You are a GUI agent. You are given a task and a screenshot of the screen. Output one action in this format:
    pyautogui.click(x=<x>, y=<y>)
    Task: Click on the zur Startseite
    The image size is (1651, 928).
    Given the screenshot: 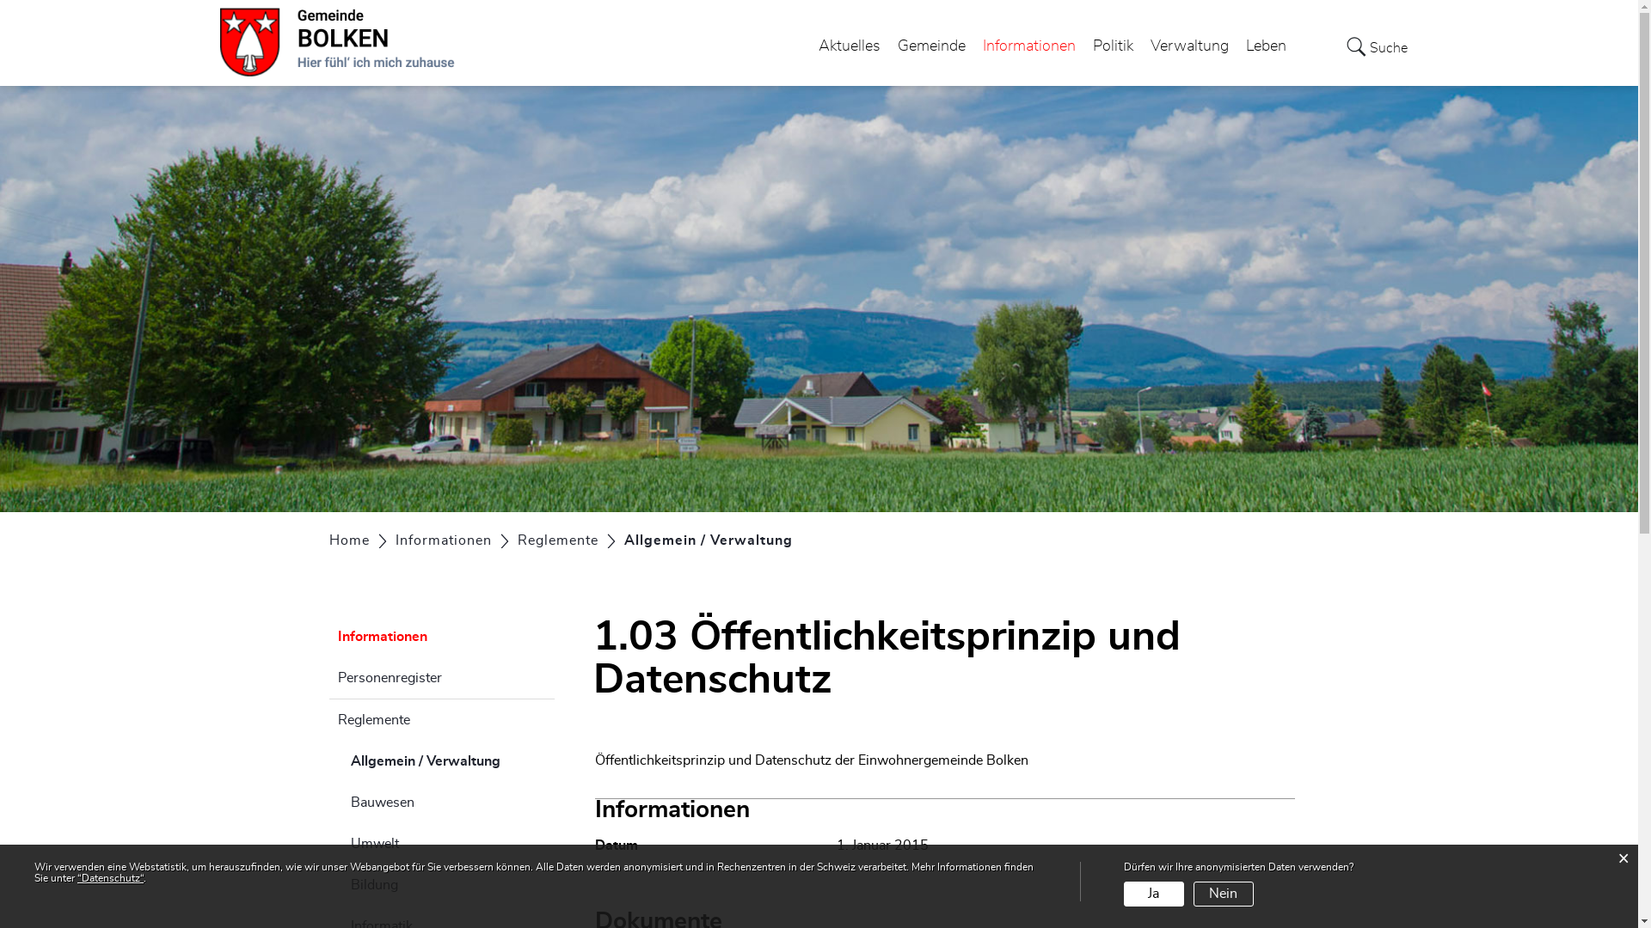 What is the action you would take?
    pyautogui.click(x=0, y=0)
    